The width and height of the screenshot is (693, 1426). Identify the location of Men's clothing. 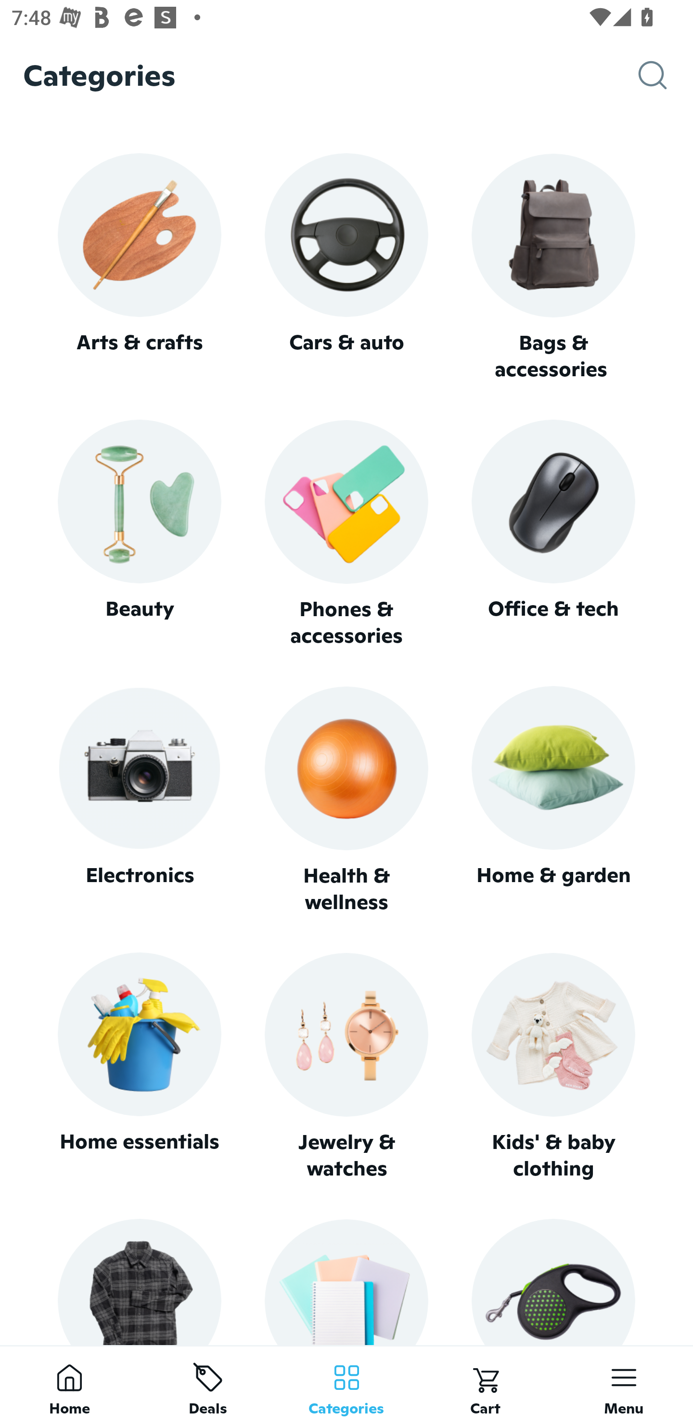
(139, 1281).